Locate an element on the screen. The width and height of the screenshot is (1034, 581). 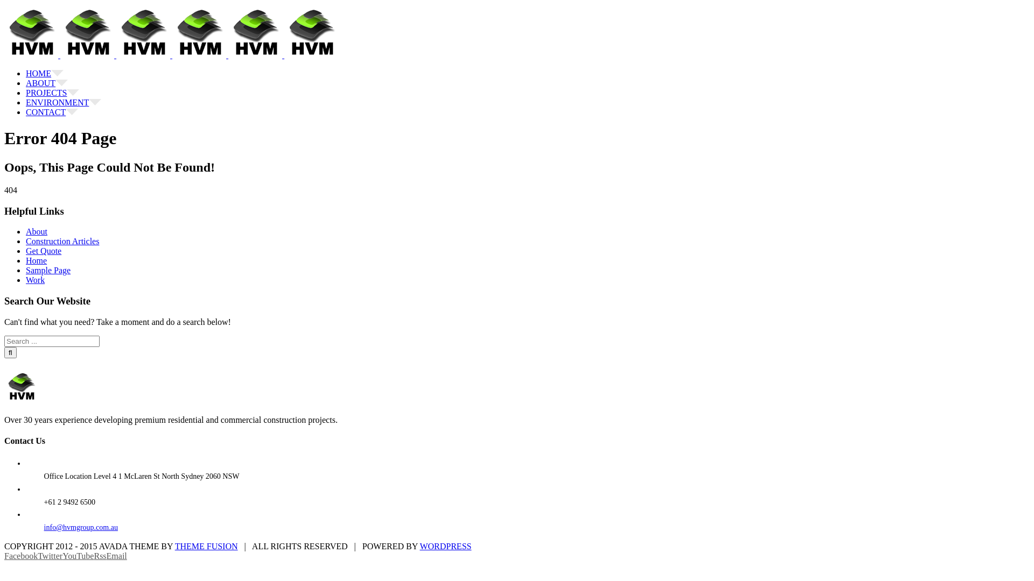
PROJECTS is located at coordinates (53, 93).